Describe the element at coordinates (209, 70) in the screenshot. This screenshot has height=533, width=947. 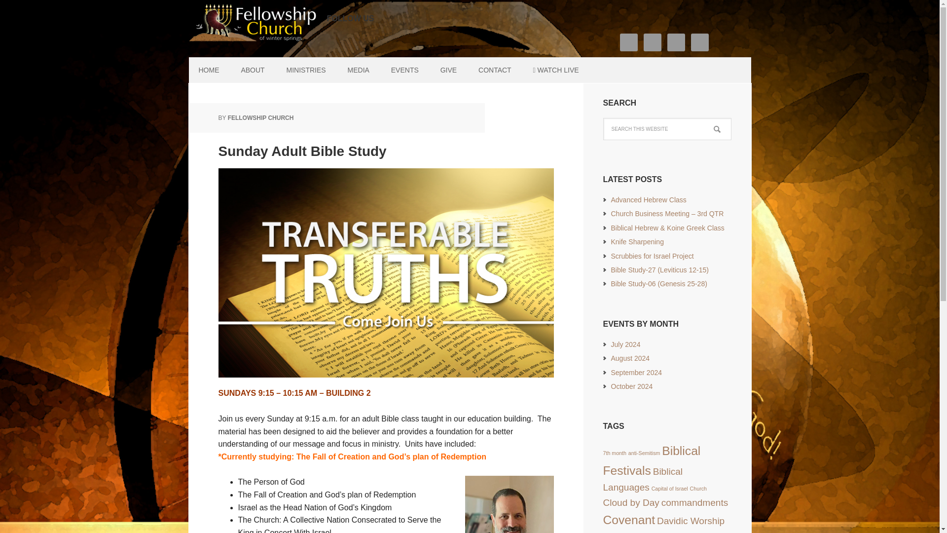
I see `HOME` at that location.